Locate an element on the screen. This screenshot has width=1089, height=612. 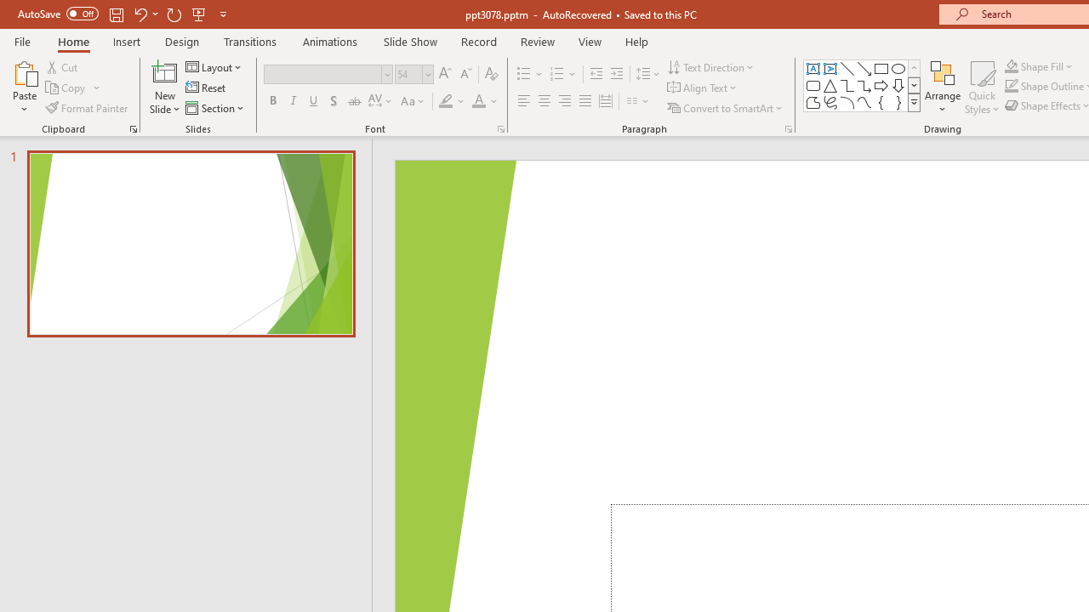
Record is located at coordinates (478, 41).